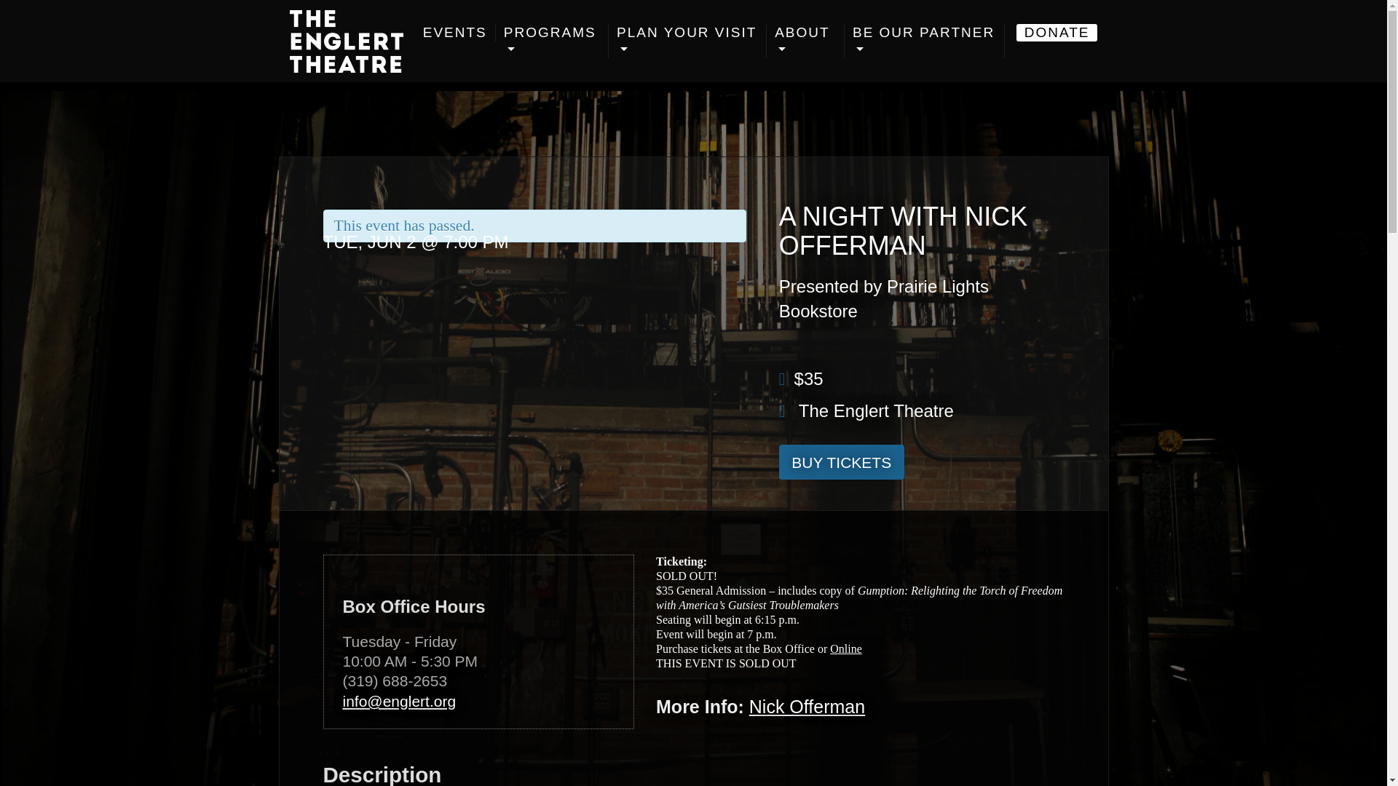 Image resolution: width=1398 pixels, height=786 pixels. Describe the element at coordinates (687, 41) in the screenshot. I see `PLAN YOUR VISIT` at that location.